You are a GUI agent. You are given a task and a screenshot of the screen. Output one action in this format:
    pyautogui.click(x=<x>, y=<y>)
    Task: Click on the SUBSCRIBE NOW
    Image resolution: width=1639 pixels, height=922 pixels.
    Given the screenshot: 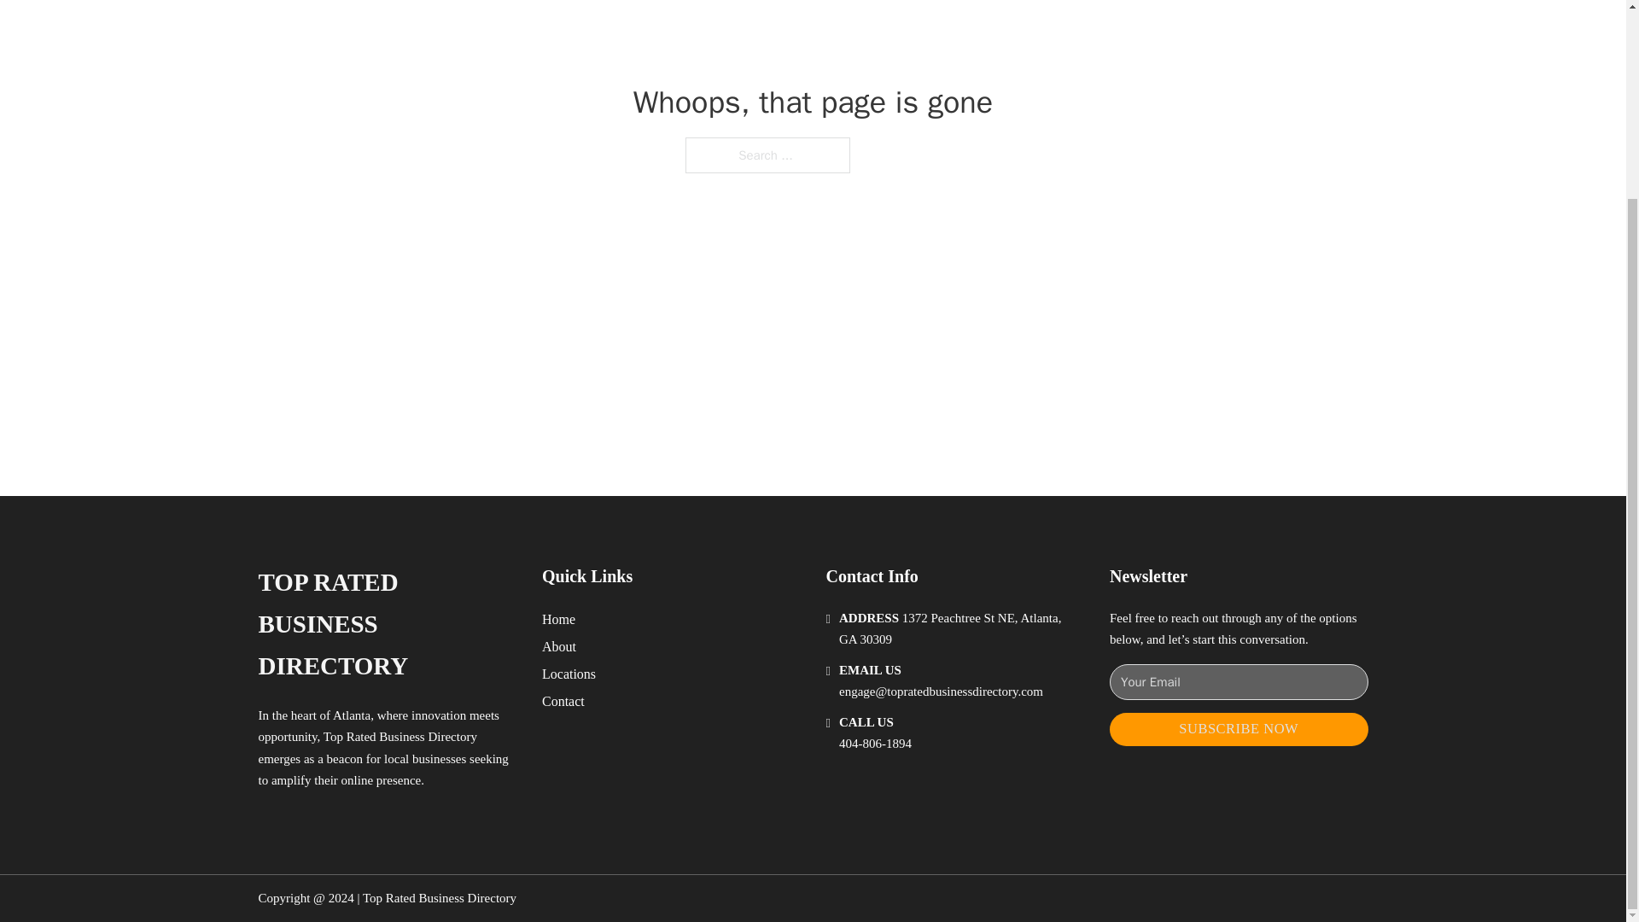 What is the action you would take?
    pyautogui.click(x=1239, y=729)
    